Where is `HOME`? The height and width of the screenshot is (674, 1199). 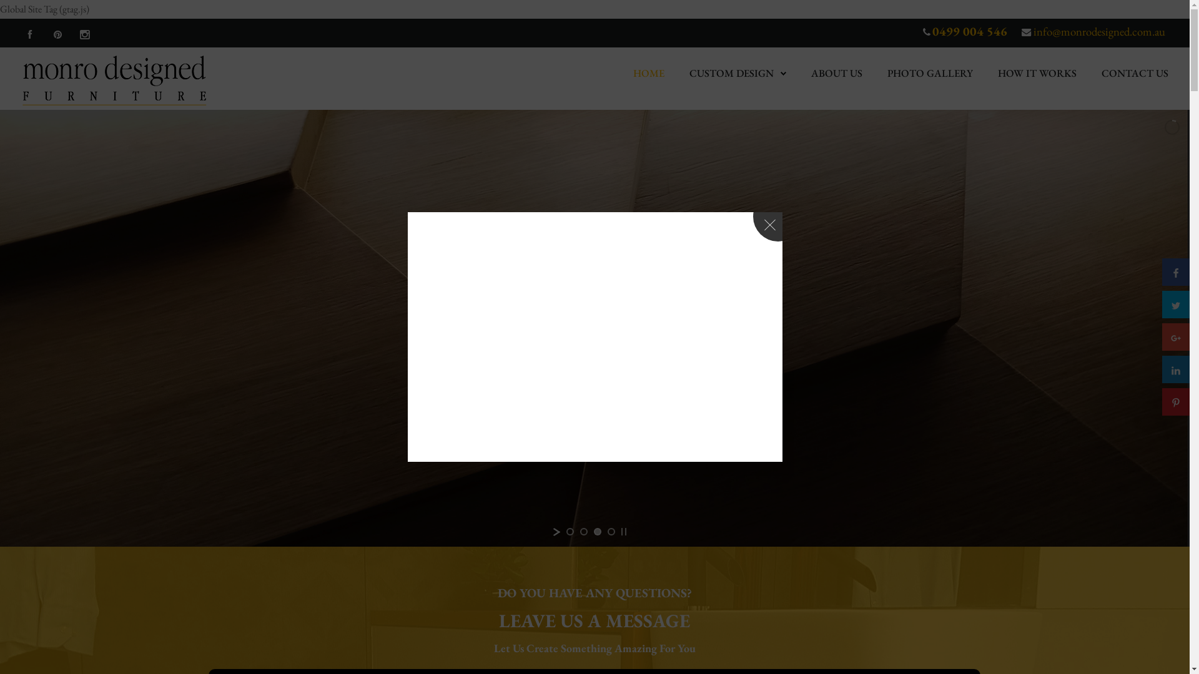
HOME is located at coordinates (648, 73).